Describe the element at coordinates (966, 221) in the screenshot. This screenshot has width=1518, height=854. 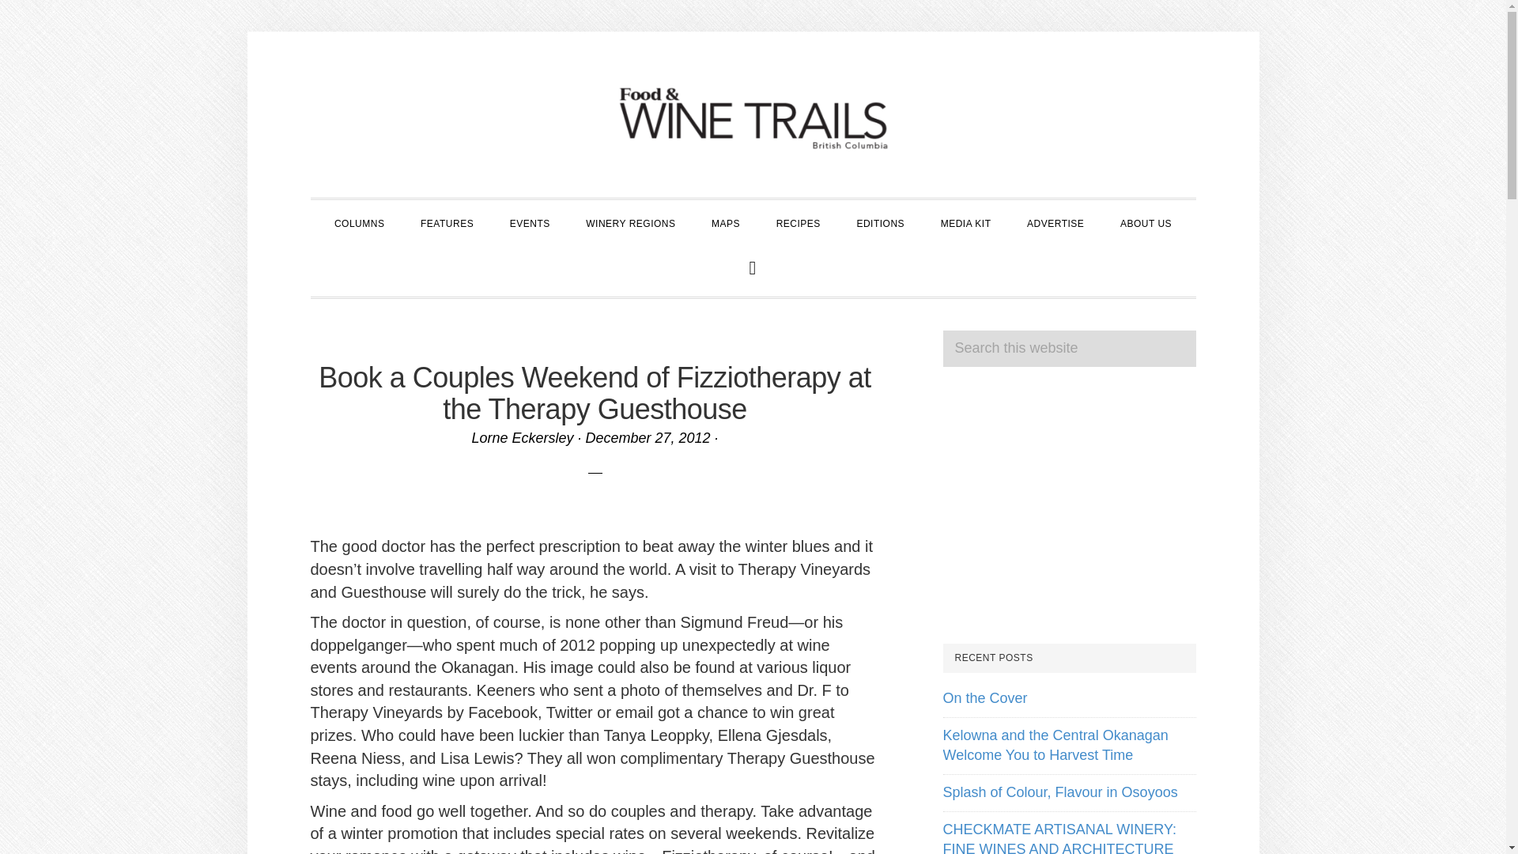
I see `MEDIA KIT` at that location.